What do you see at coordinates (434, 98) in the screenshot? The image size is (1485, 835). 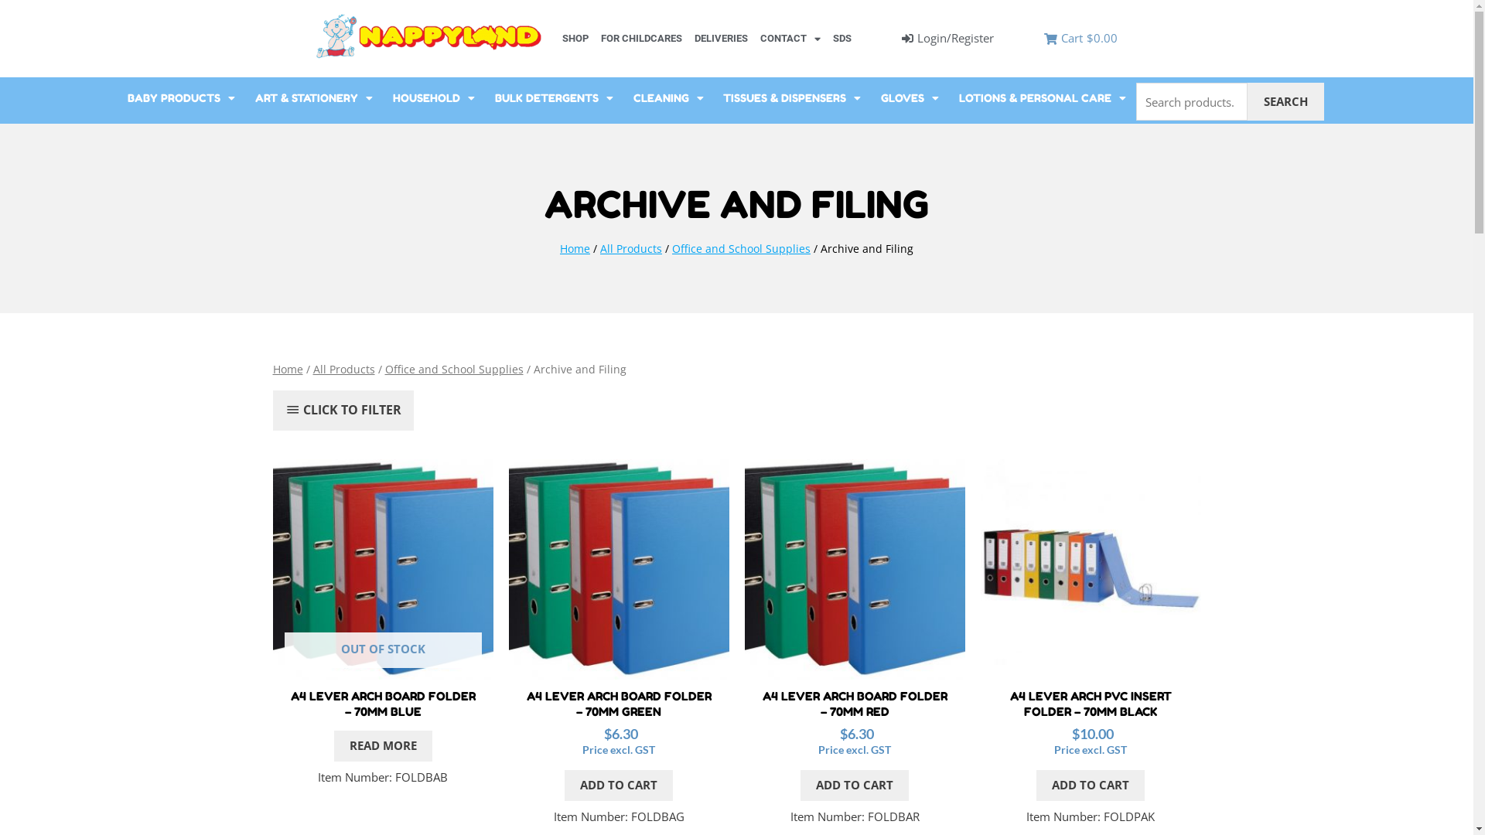 I see `HOUSEHOLD` at bounding box center [434, 98].